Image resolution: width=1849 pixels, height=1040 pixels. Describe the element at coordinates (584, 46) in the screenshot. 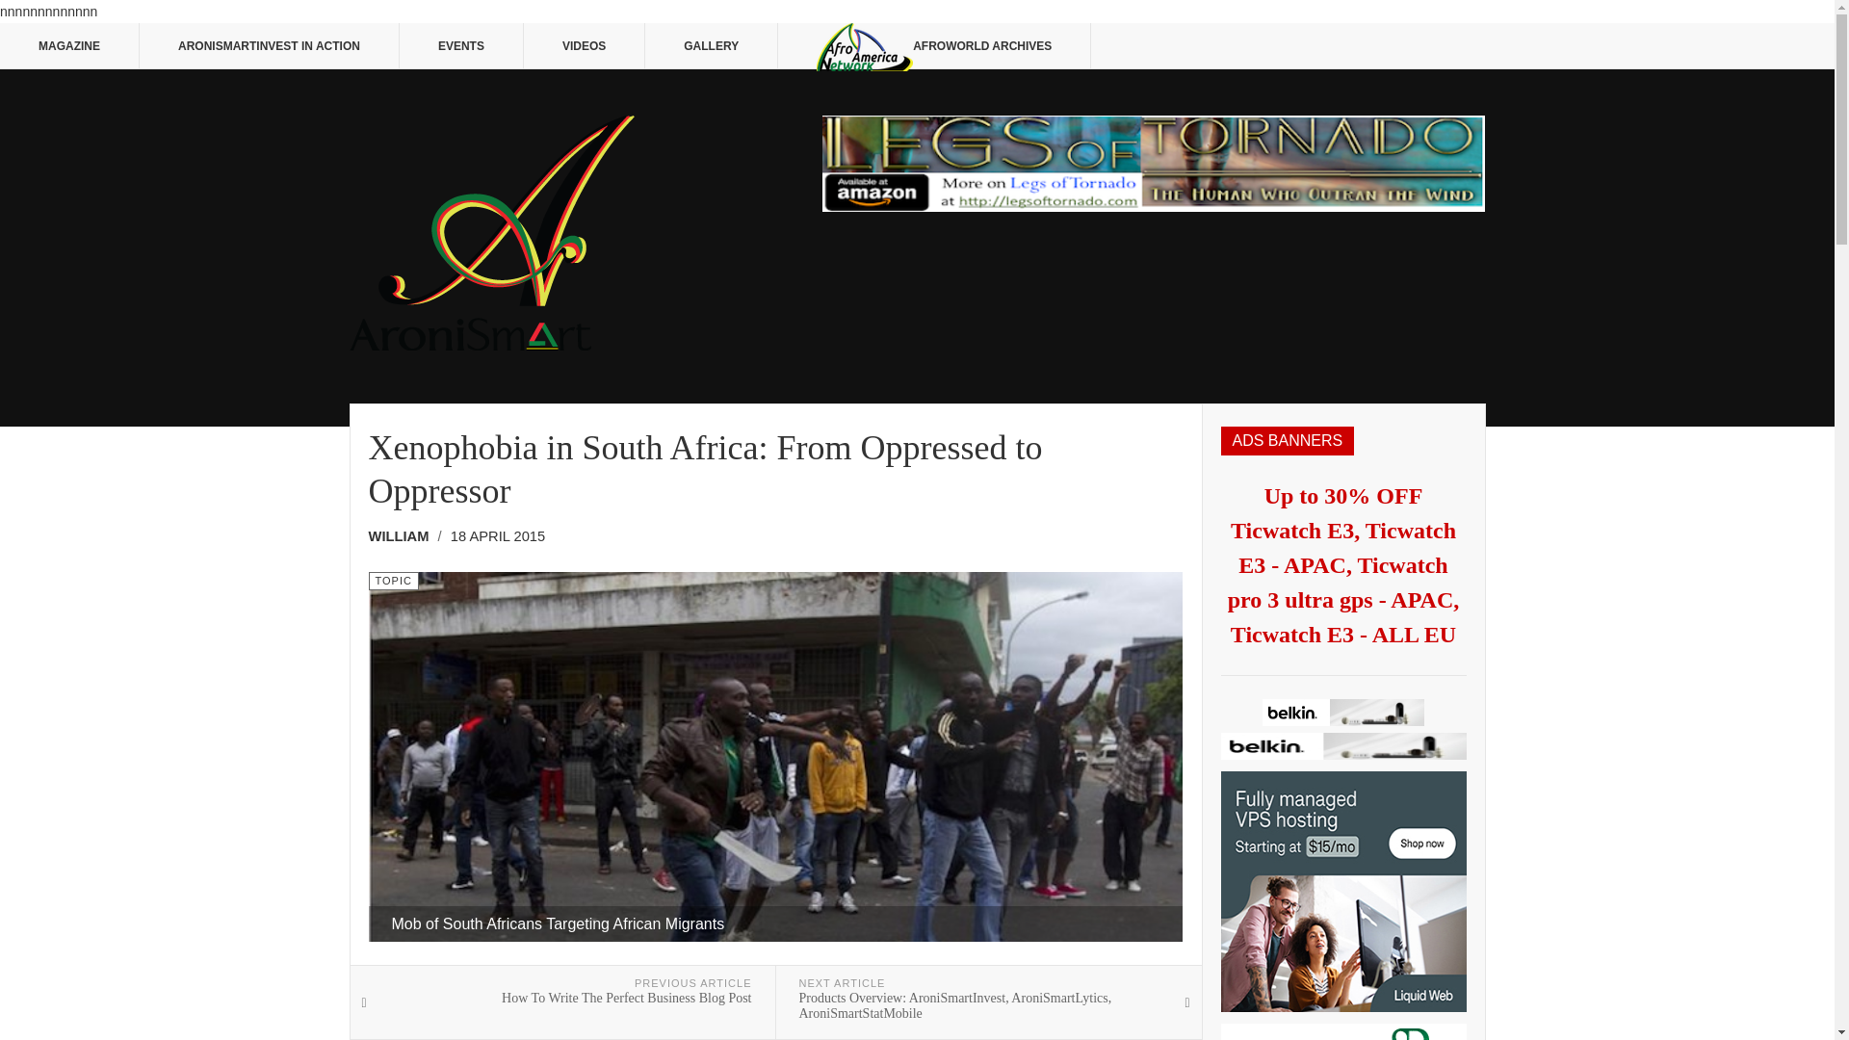

I see `VIDEOS` at that location.